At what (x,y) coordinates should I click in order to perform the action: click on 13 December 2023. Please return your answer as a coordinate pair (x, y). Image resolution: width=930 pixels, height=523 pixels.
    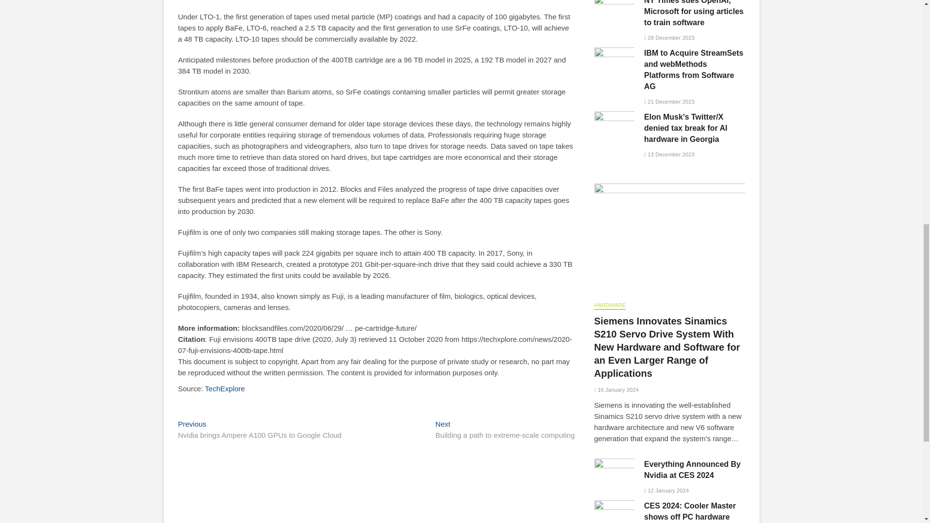
    Looking at the image, I should click on (669, 154).